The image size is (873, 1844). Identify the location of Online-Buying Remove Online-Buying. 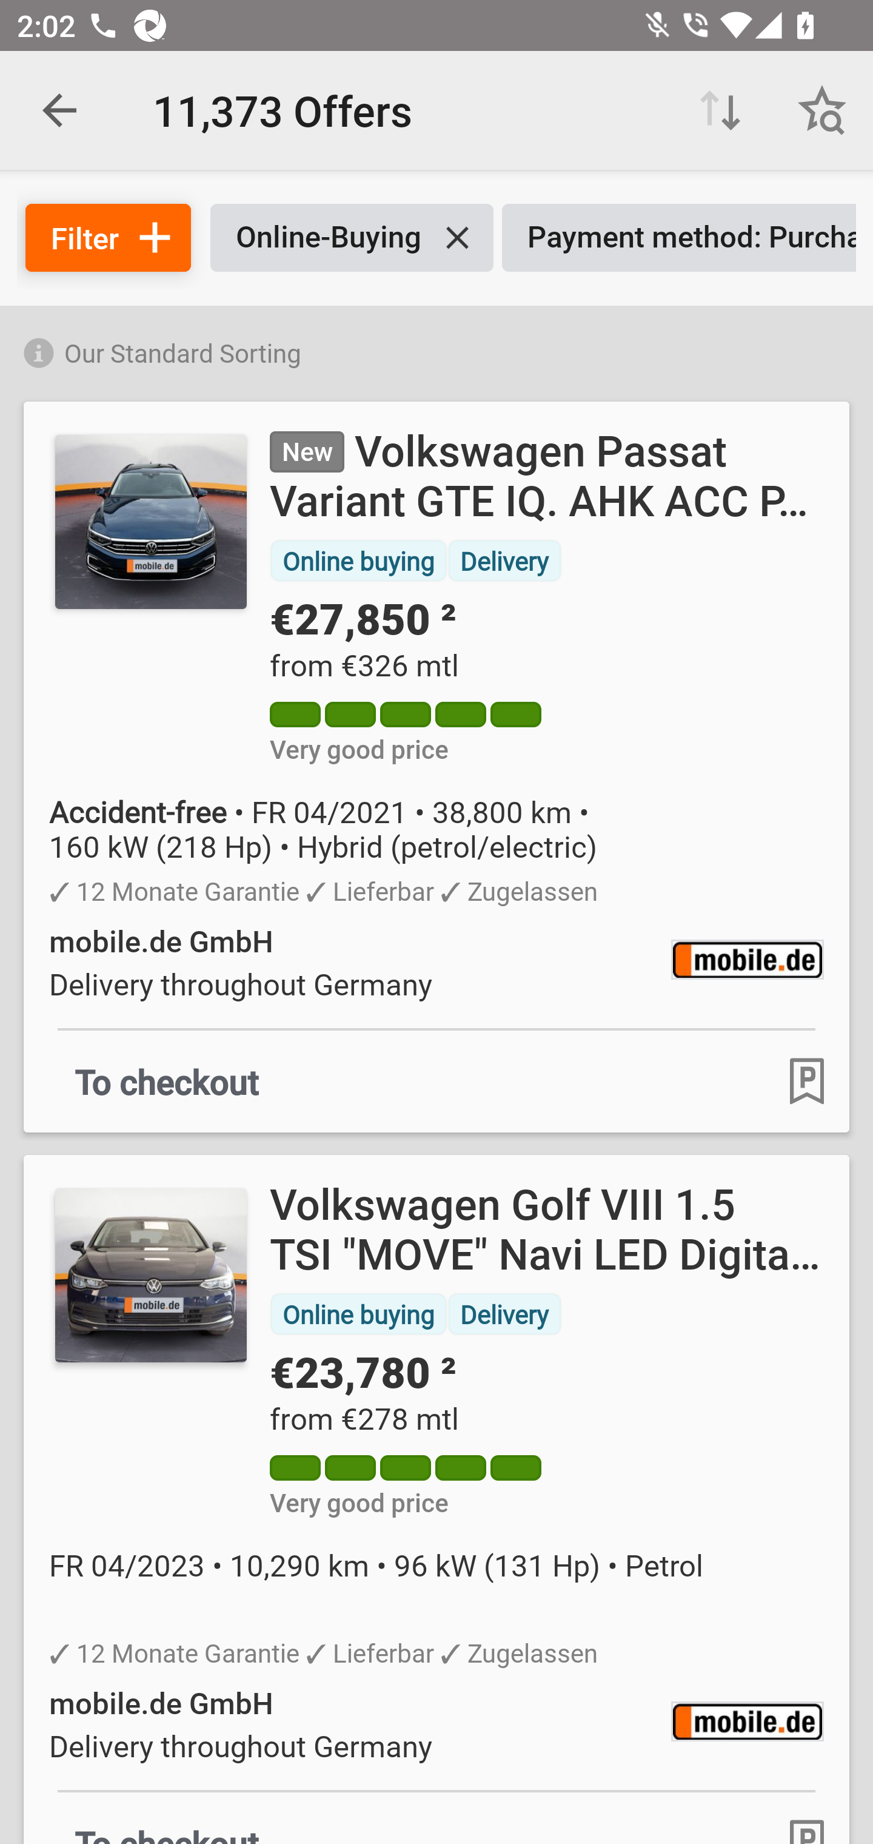
(352, 238).